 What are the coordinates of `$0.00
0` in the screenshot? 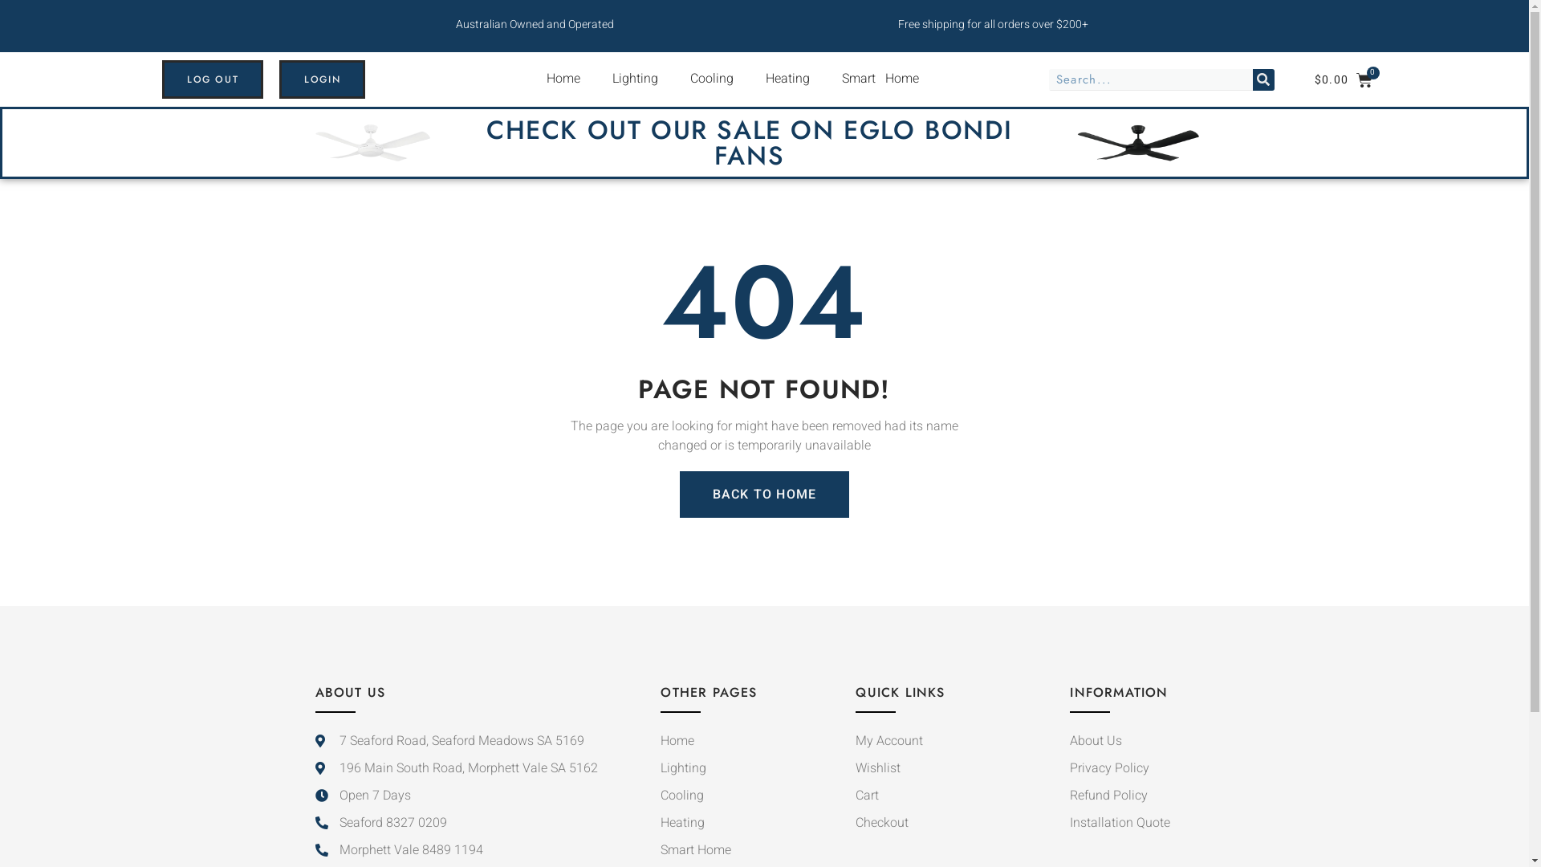 It's located at (1348, 80).